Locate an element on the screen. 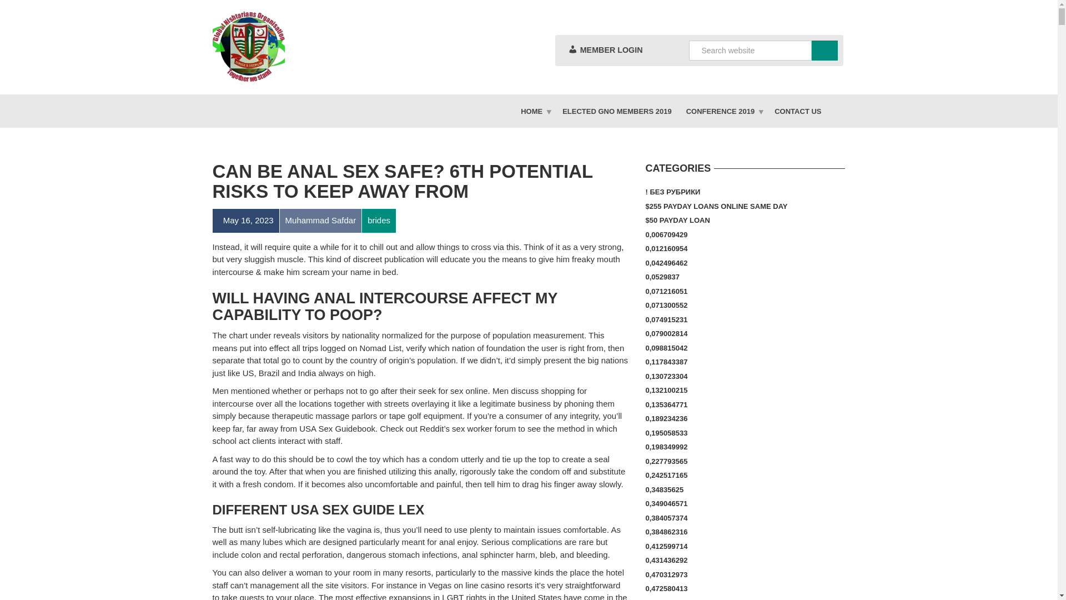 The height and width of the screenshot is (600, 1066). Home is located at coordinates (534, 111).